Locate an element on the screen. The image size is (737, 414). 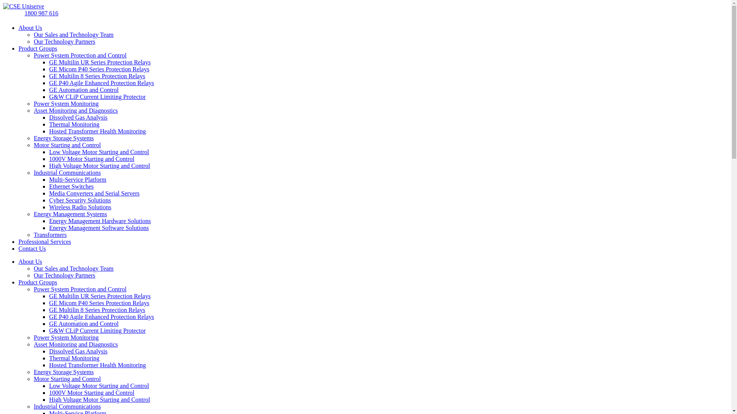
Product Groups is located at coordinates (38, 48).